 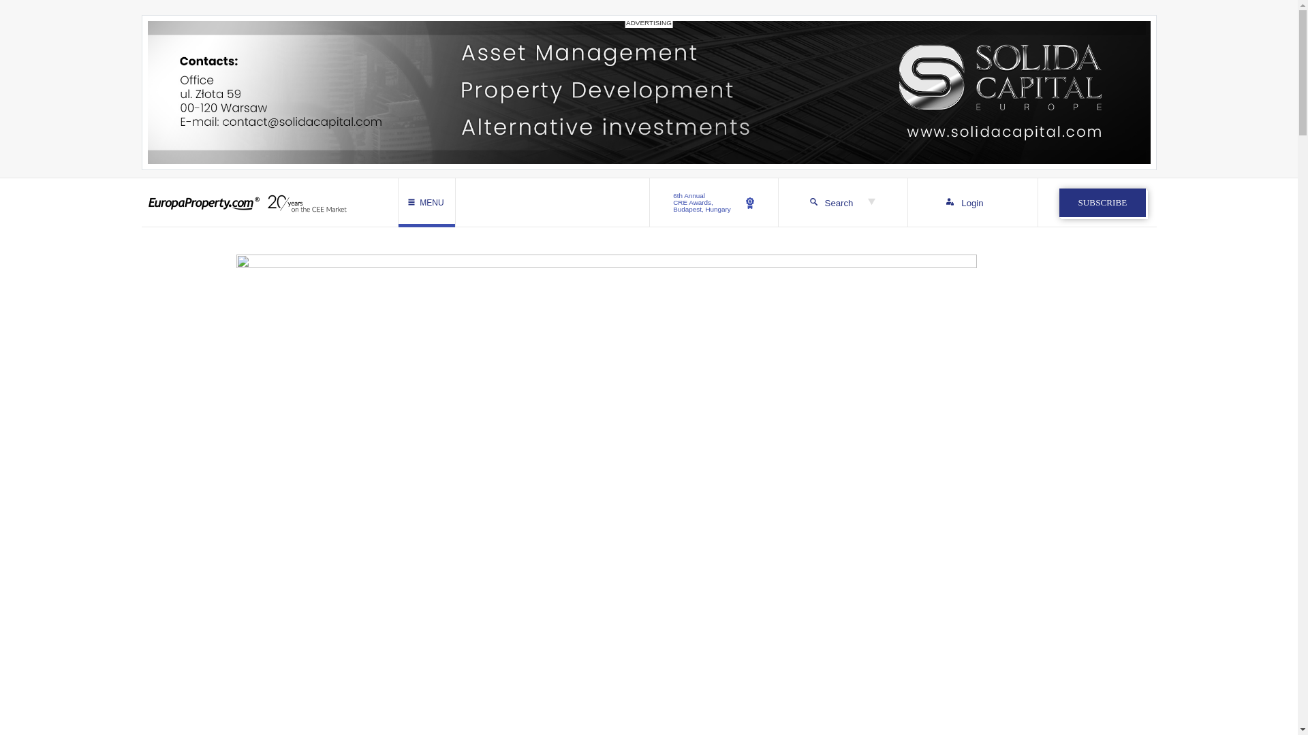 What do you see at coordinates (972, 203) in the screenshot?
I see `SUBSCRIBE` at bounding box center [972, 203].